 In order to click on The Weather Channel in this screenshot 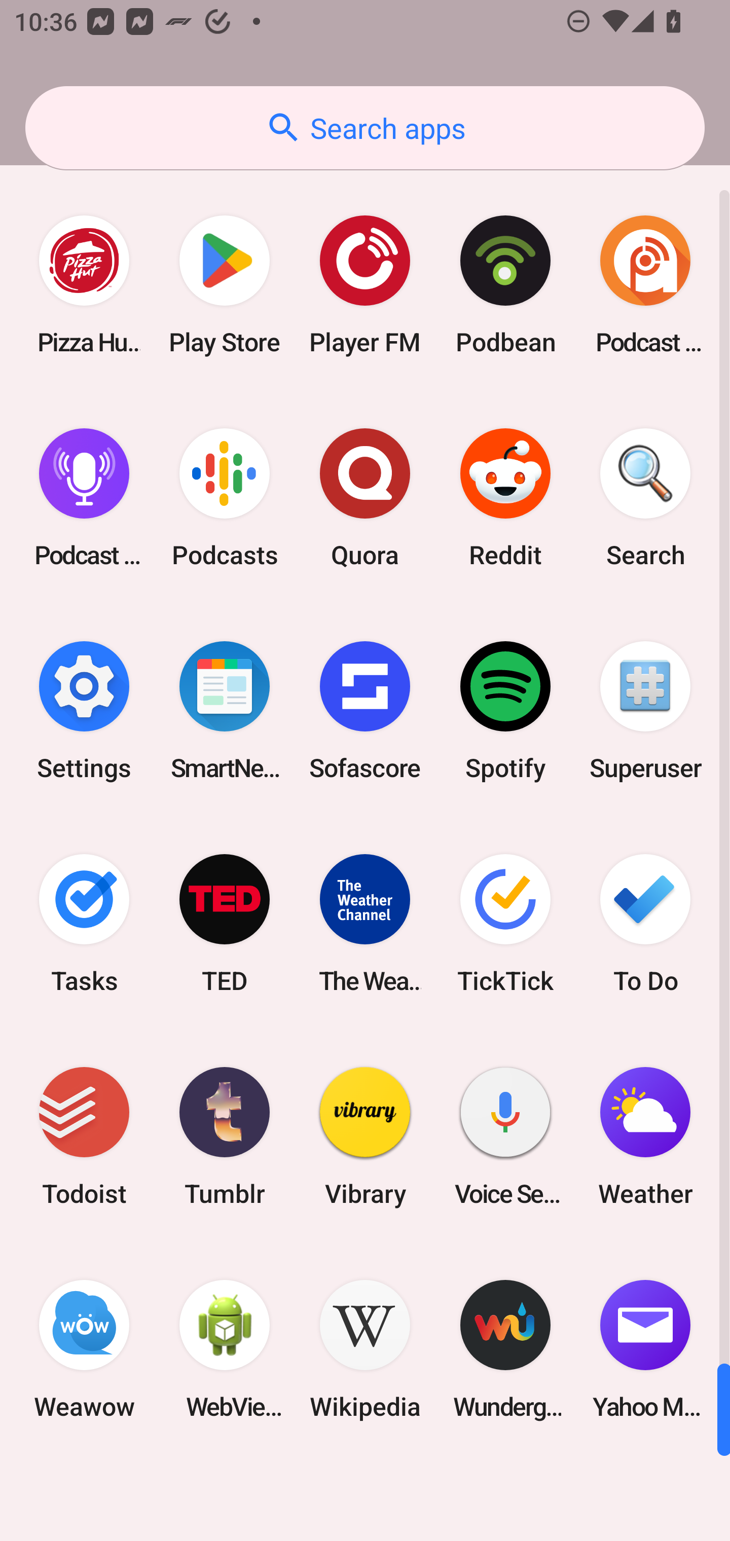, I will do `click(365, 923)`.